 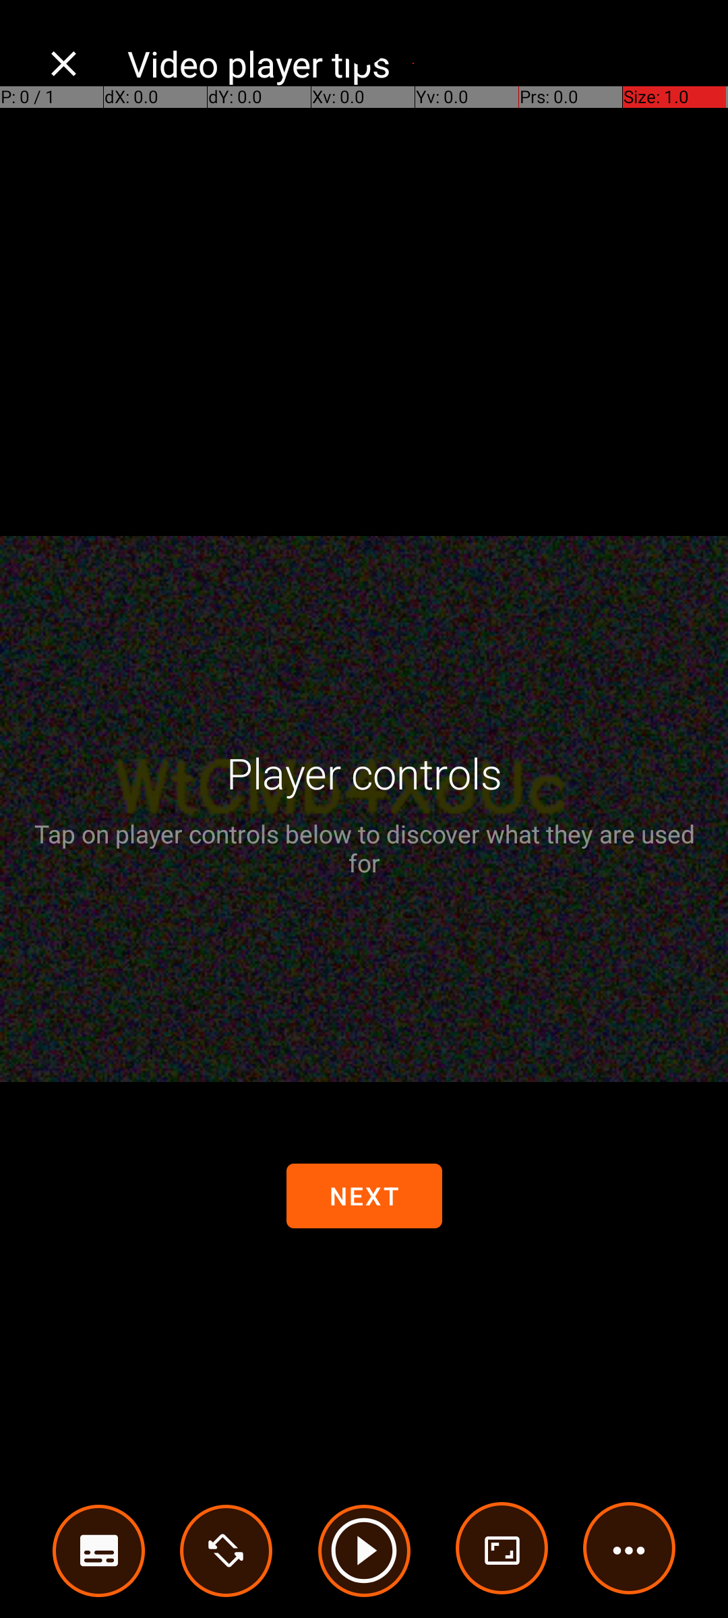 What do you see at coordinates (364, 773) in the screenshot?
I see `Player controls` at bounding box center [364, 773].